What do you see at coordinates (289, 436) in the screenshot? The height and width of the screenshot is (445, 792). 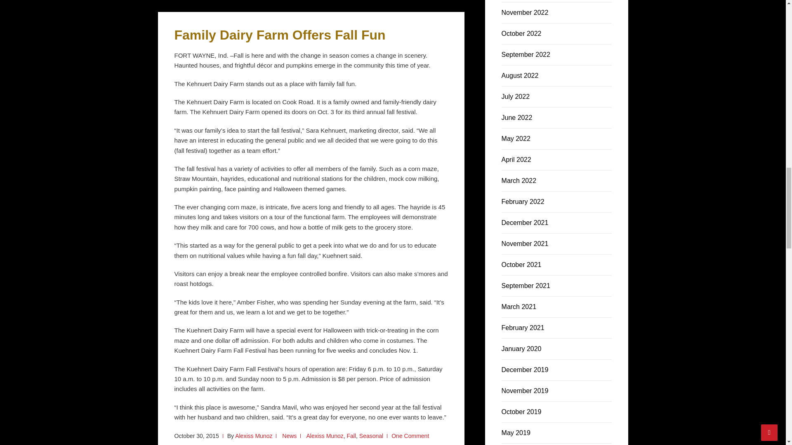 I see `News` at bounding box center [289, 436].